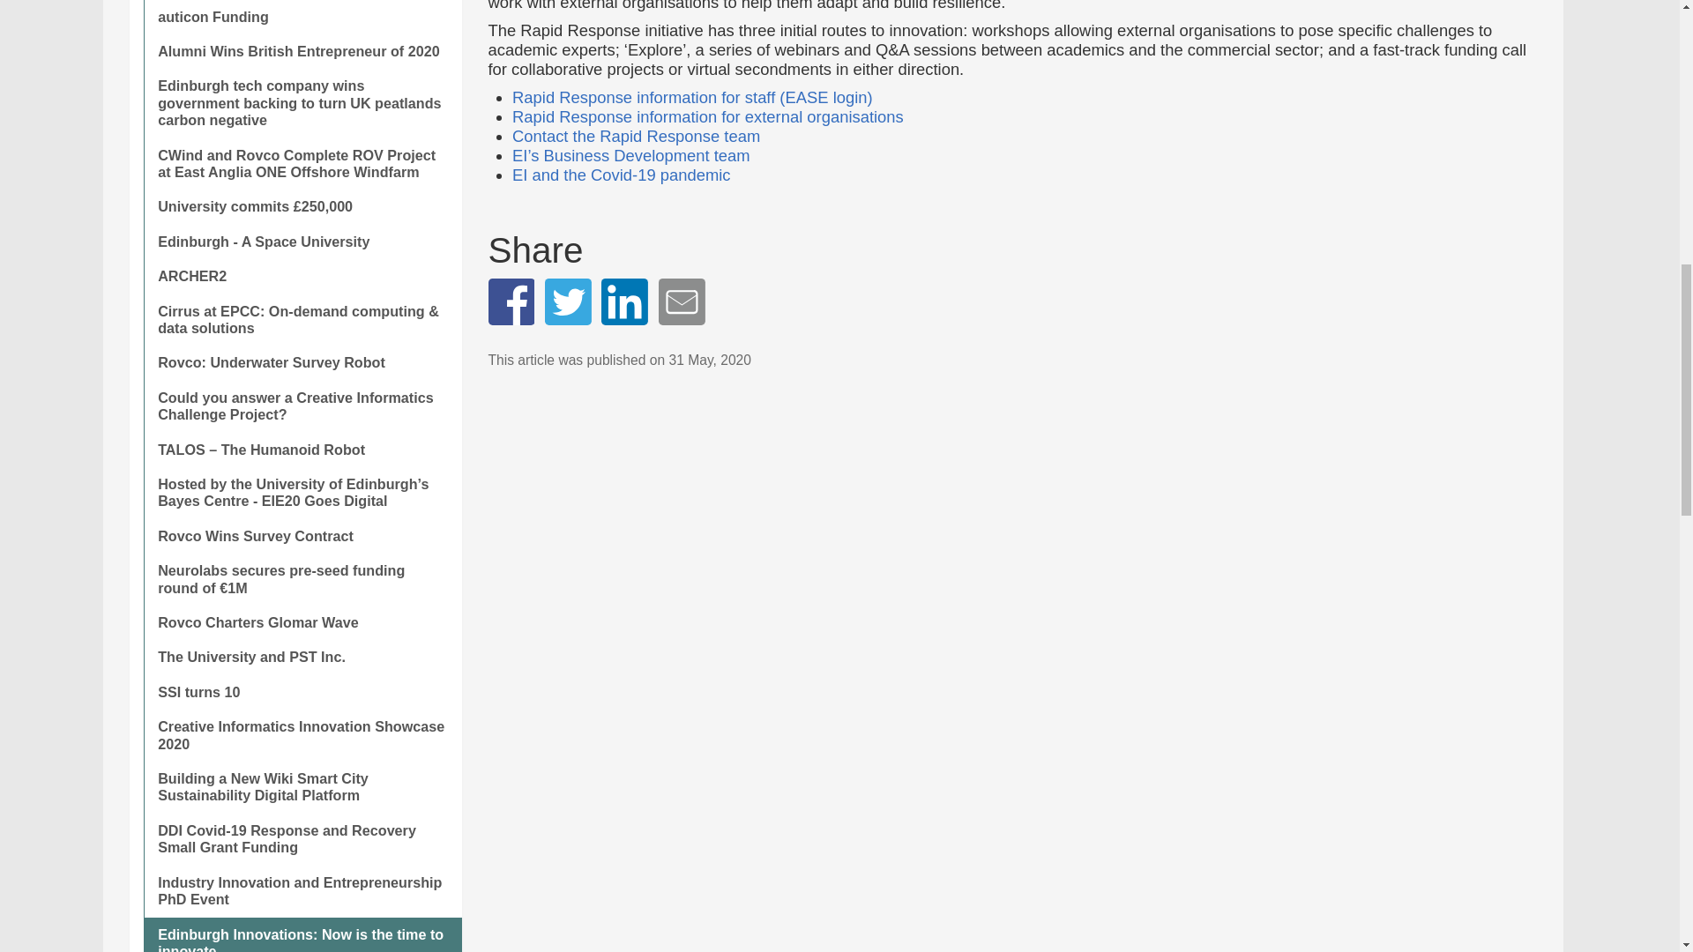 This screenshot has width=1693, height=952. I want to click on Rovco: Underwater Survey Robot, so click(302, 362).